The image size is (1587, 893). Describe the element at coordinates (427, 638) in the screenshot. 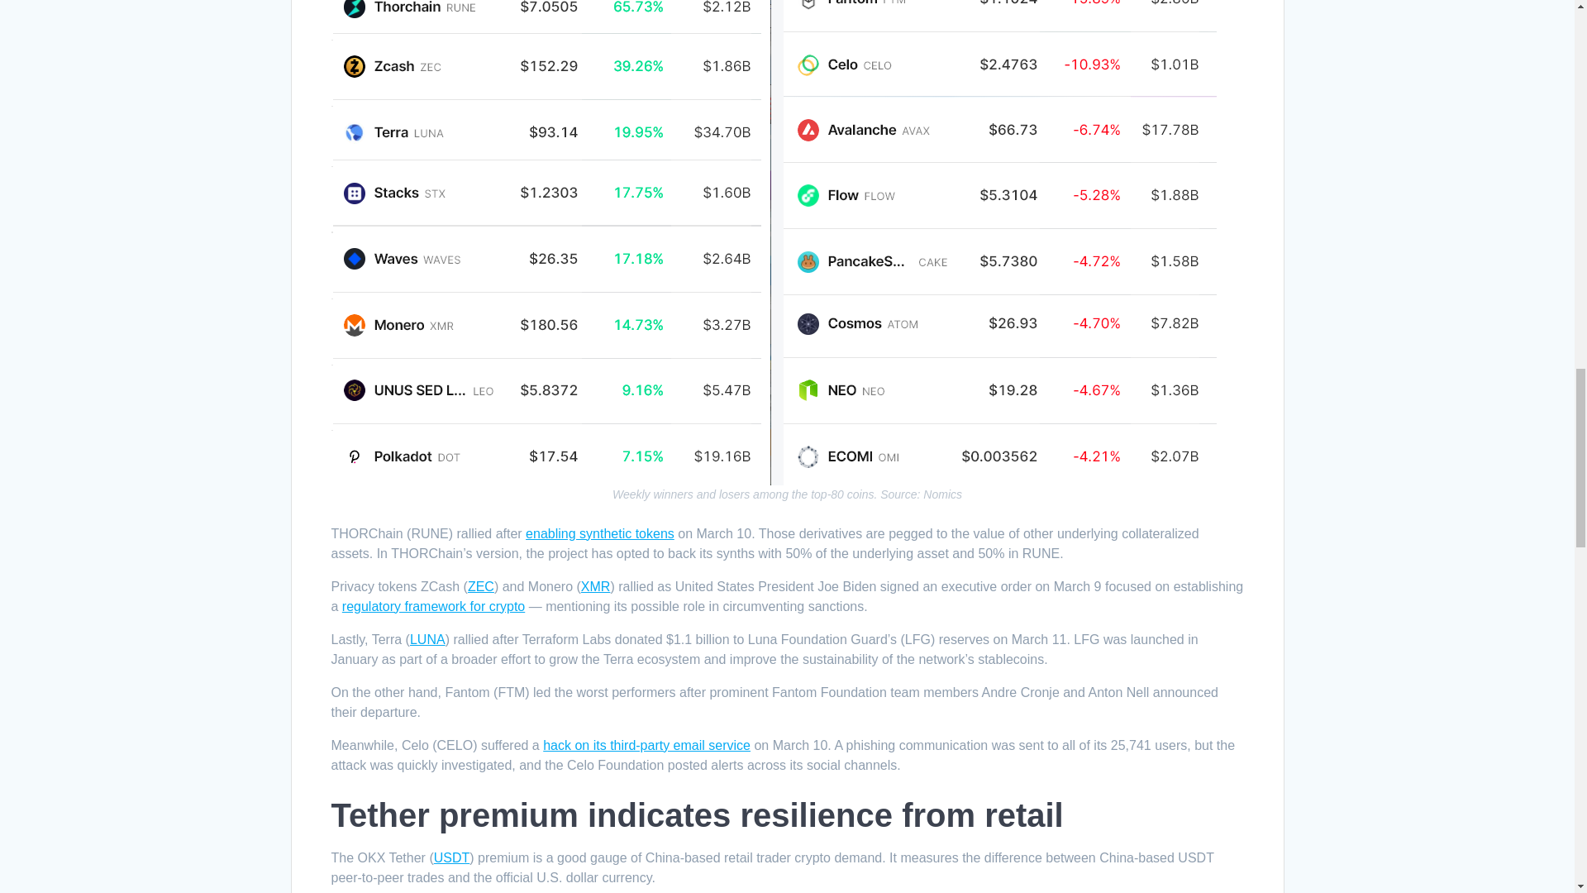

I see `LUNA` at that location.